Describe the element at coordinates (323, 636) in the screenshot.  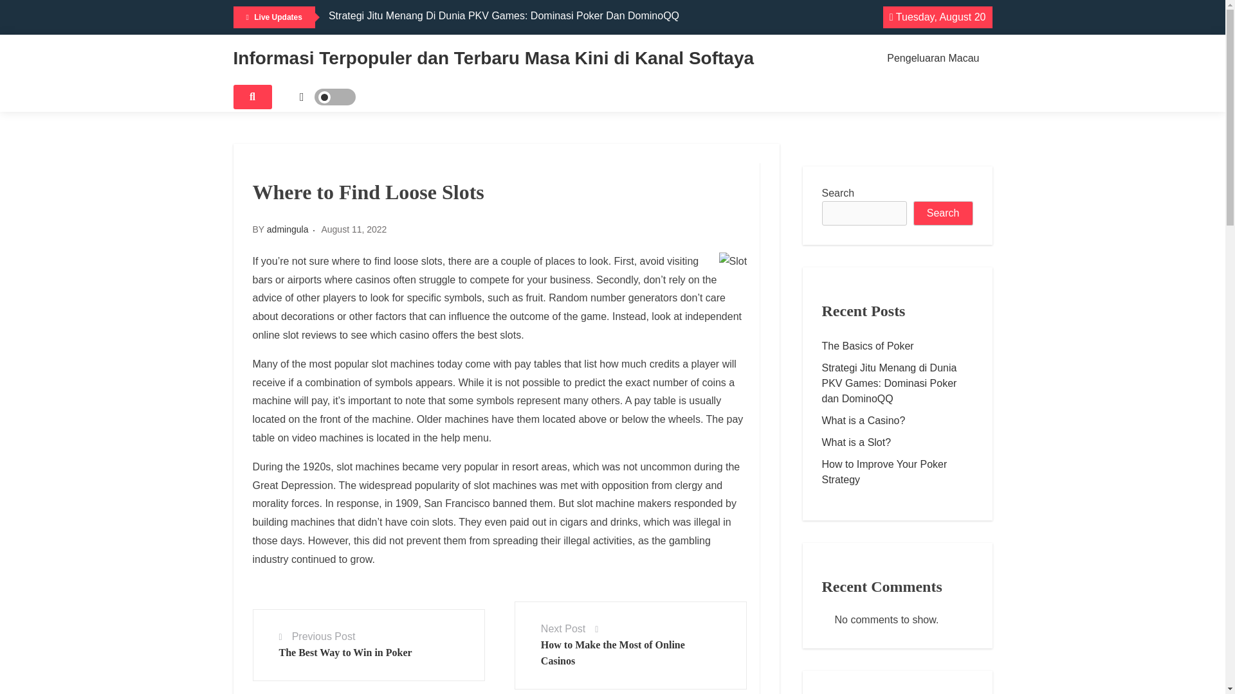
I see `Previous Post` at that location.